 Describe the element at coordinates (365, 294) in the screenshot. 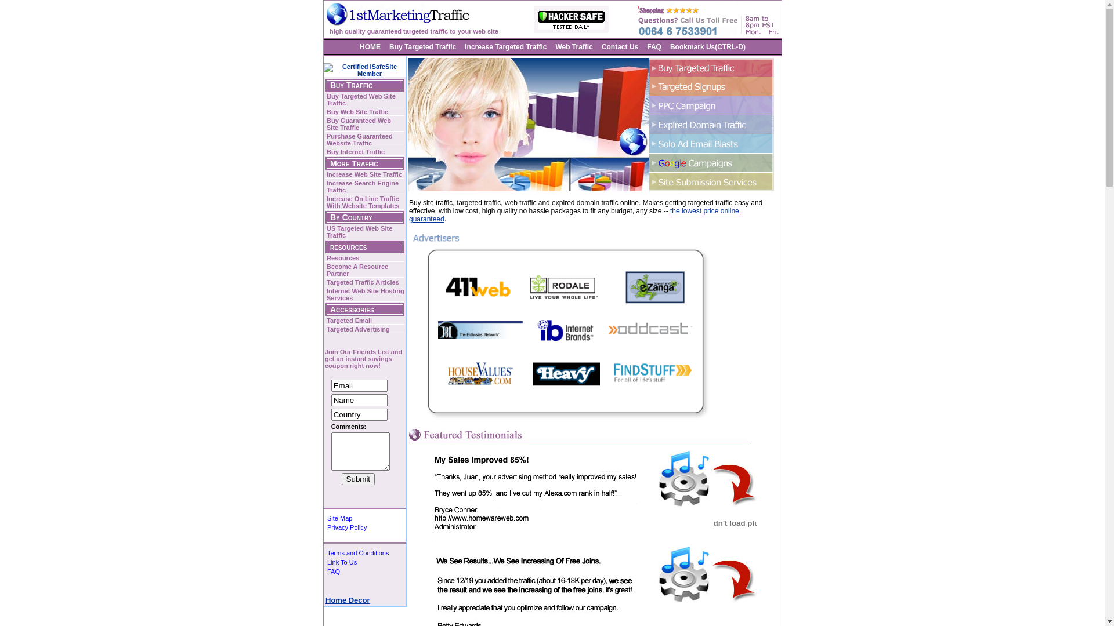

I see `Internet Web Site Hosting Services` at that location.